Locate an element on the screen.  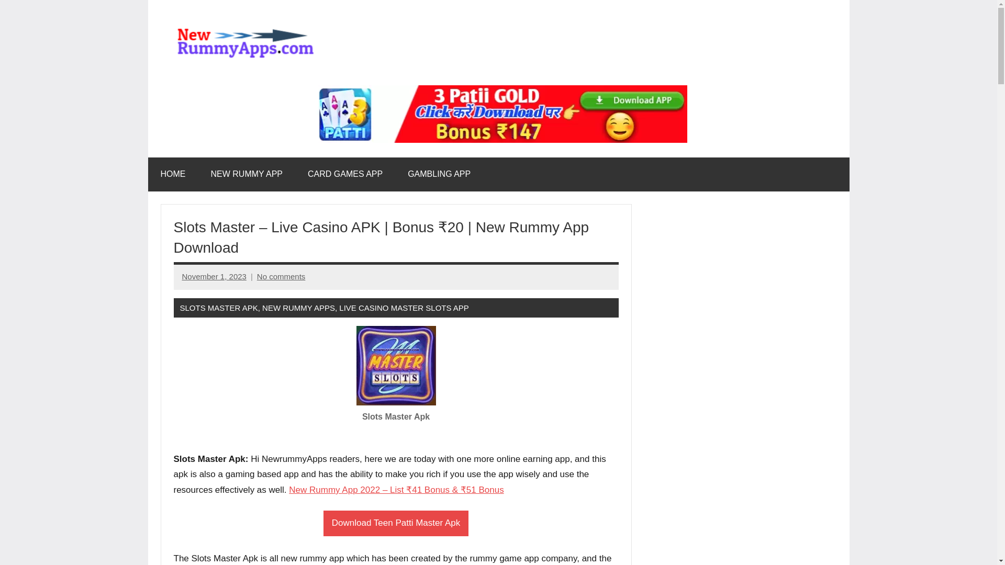
No comments is located at coordinates (281, 276).